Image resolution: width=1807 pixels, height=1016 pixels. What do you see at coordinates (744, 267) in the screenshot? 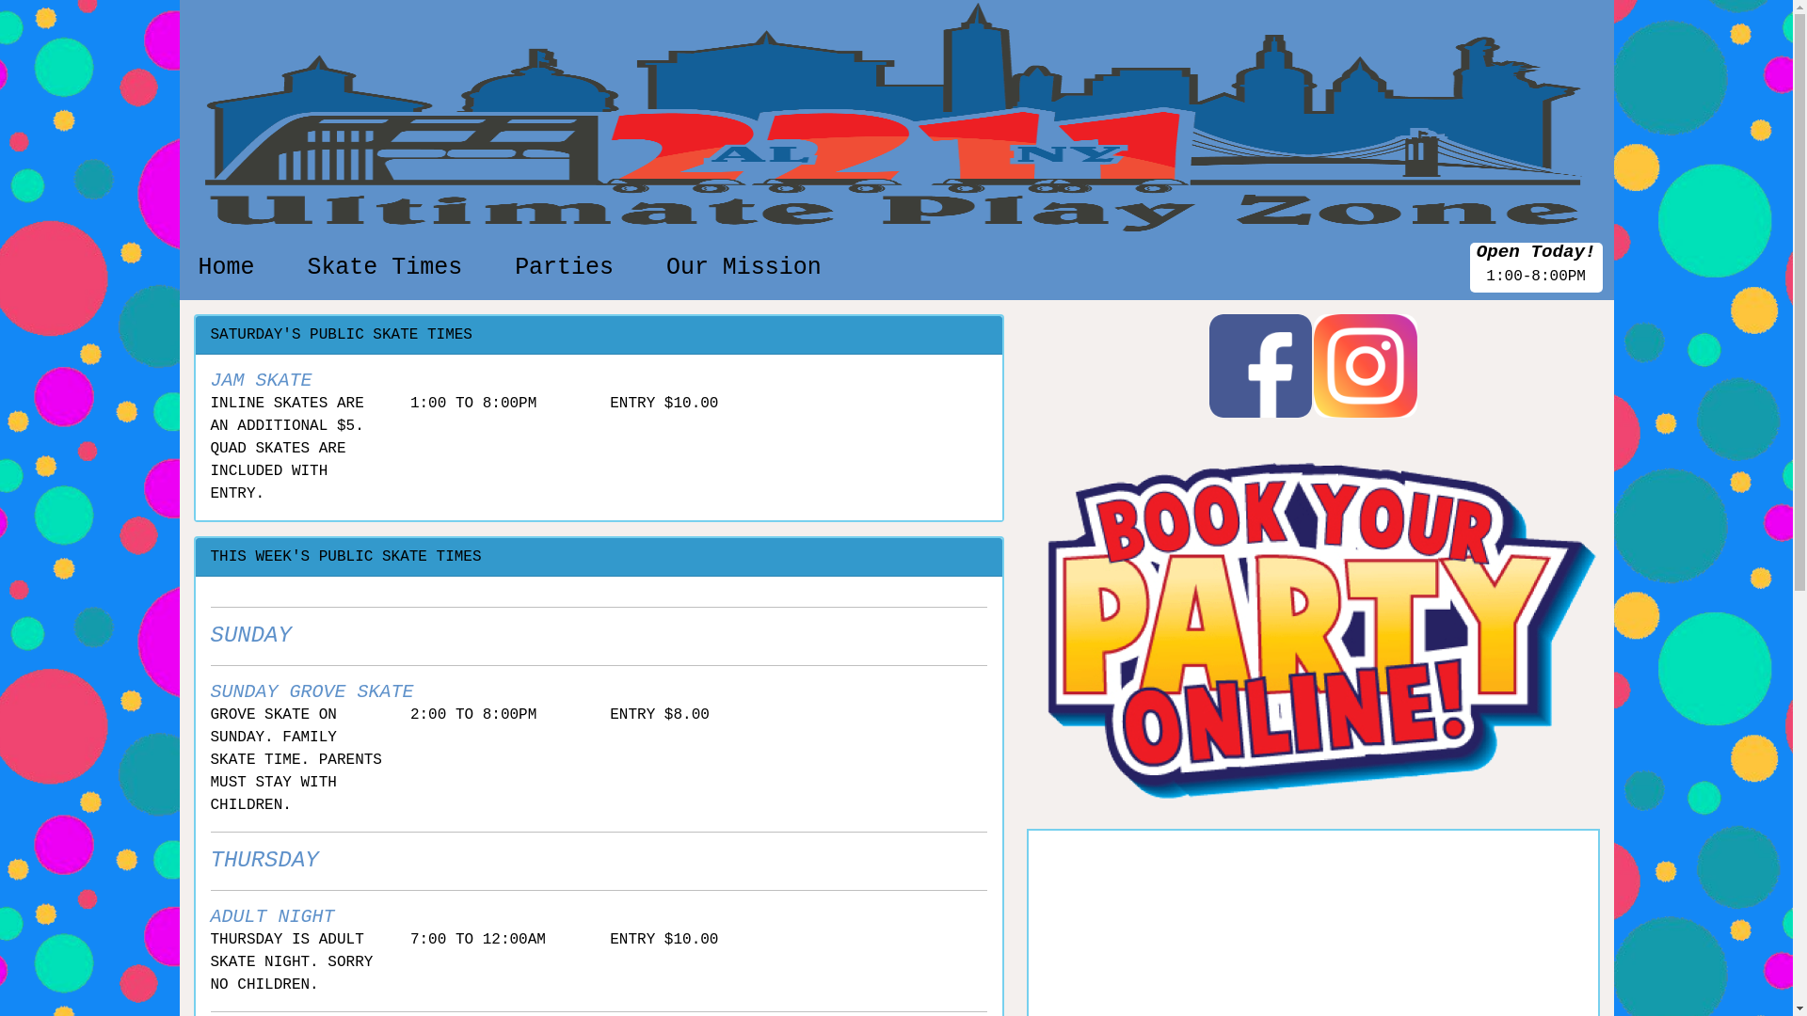
I see `Our Mission` at bounding box center [744, 267].